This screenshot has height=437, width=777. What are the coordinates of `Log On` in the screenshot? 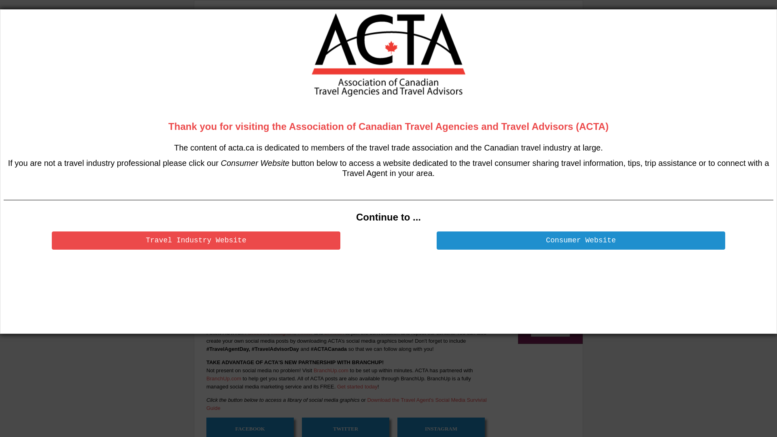 It's located at (290, 96).